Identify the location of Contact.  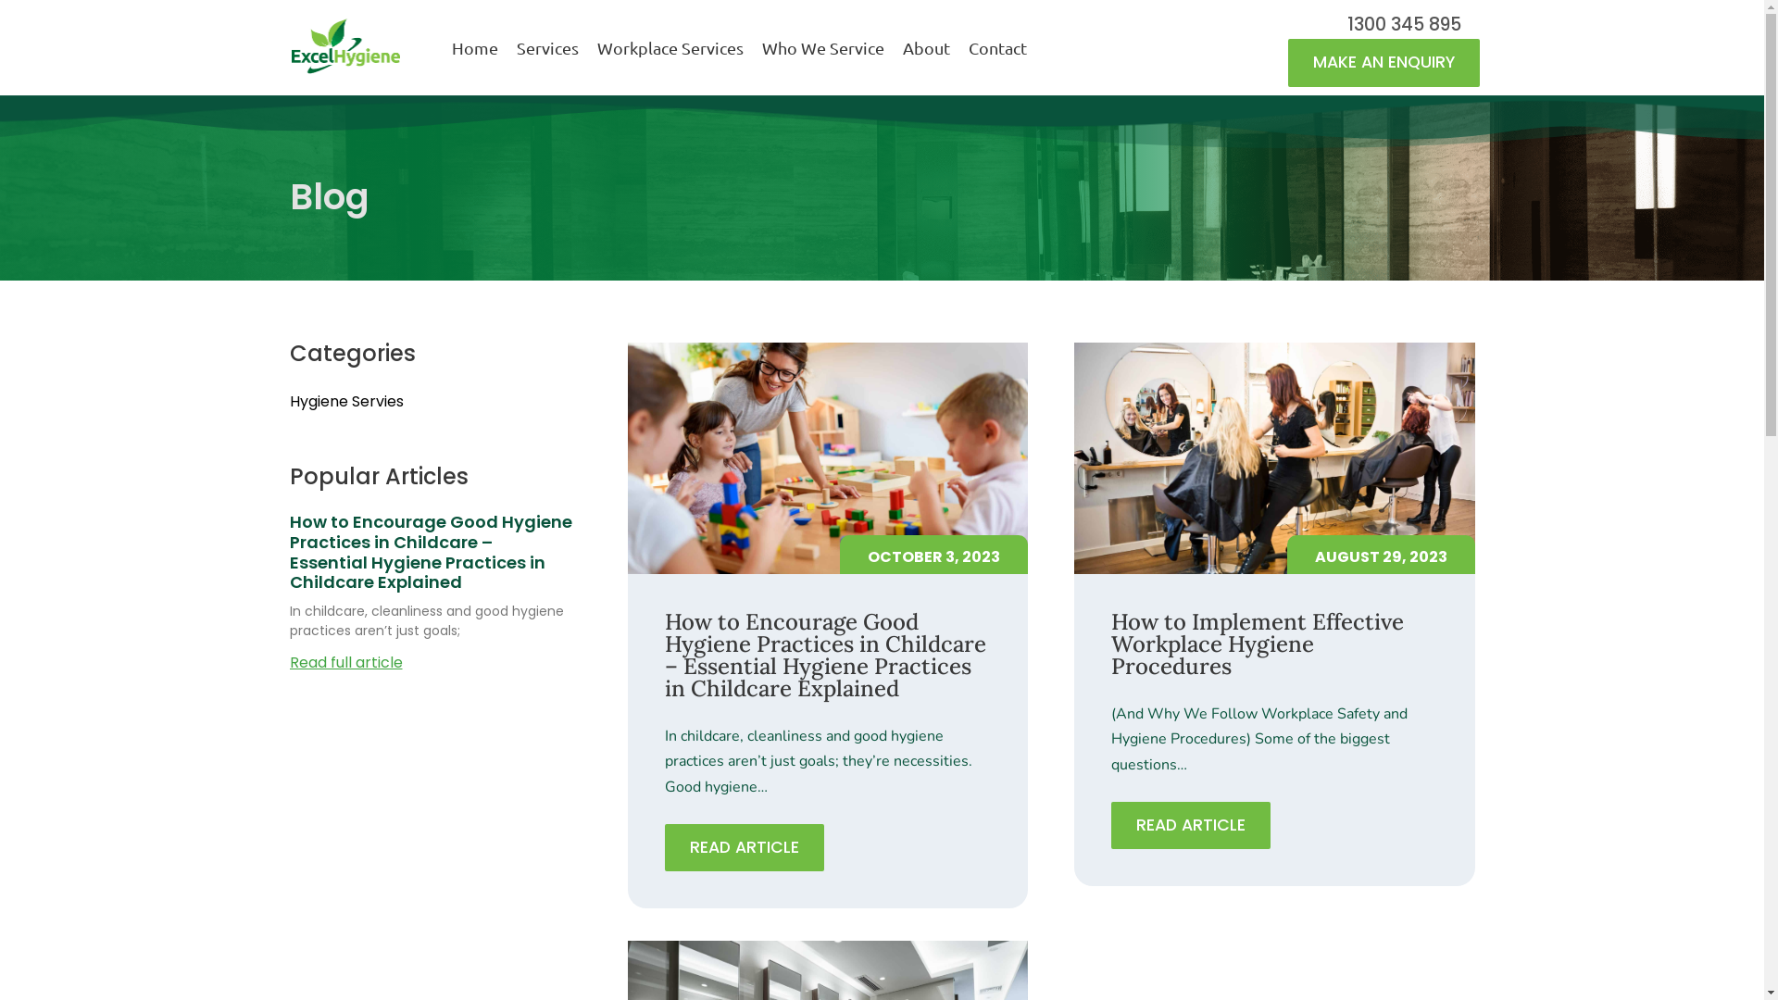
(998, 48).